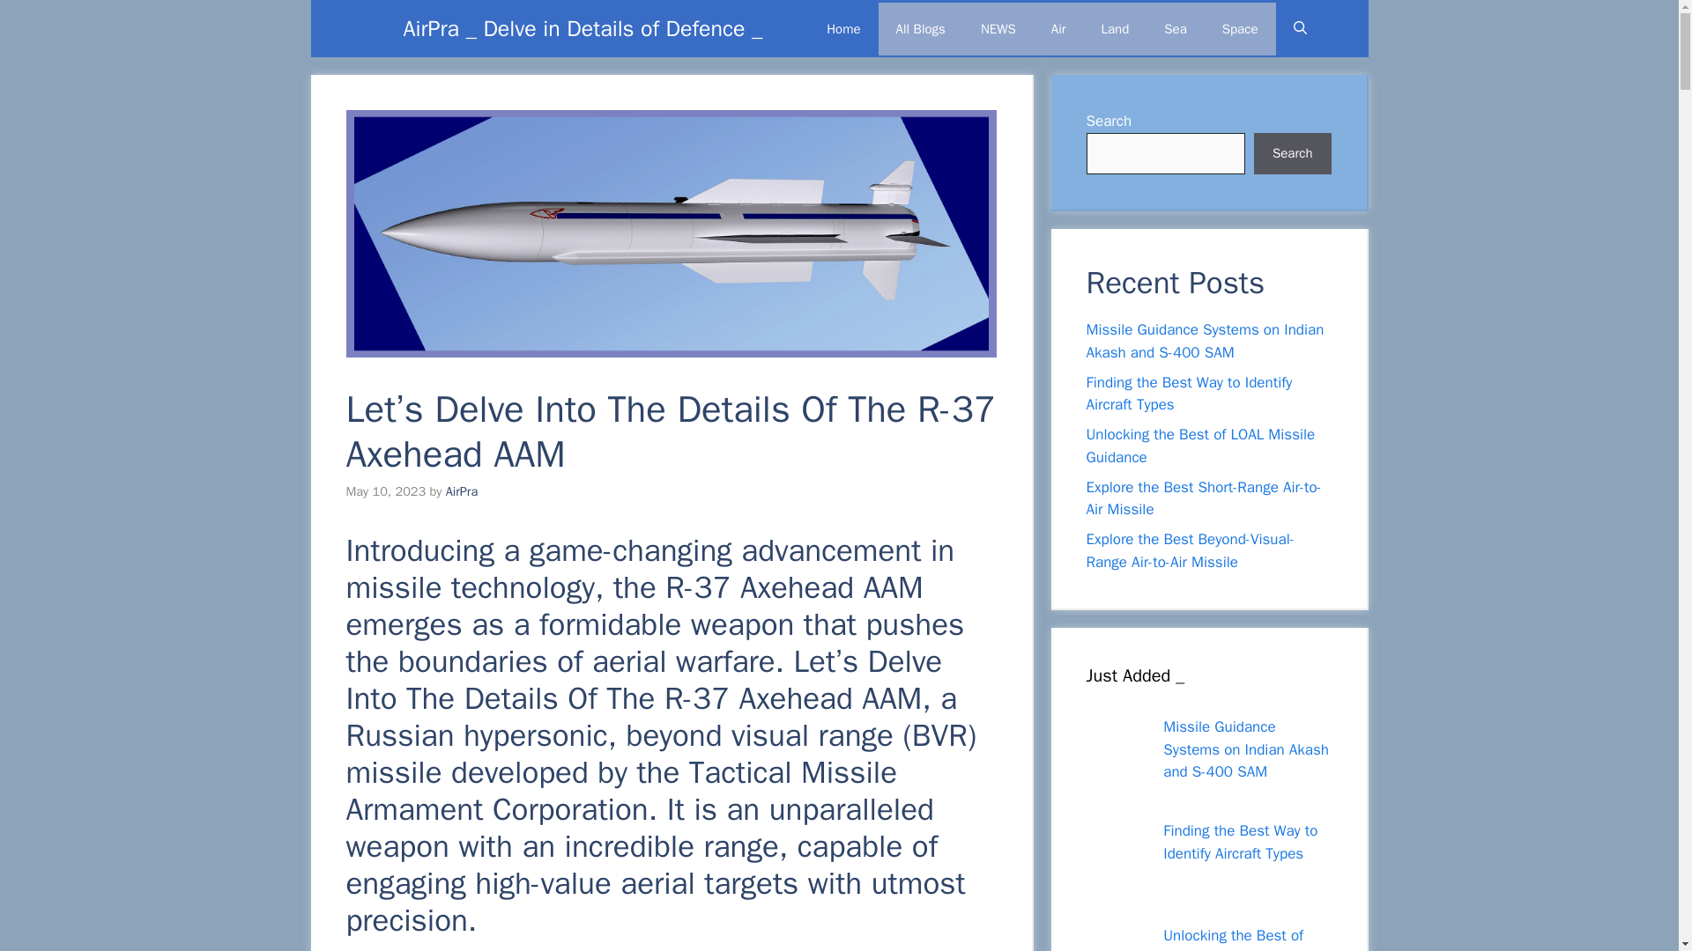 The height and width of the screenshot is (951, 1692). Describe the element at coordinates (1175, 28) in the screenshot. I see `Sea` at that location.